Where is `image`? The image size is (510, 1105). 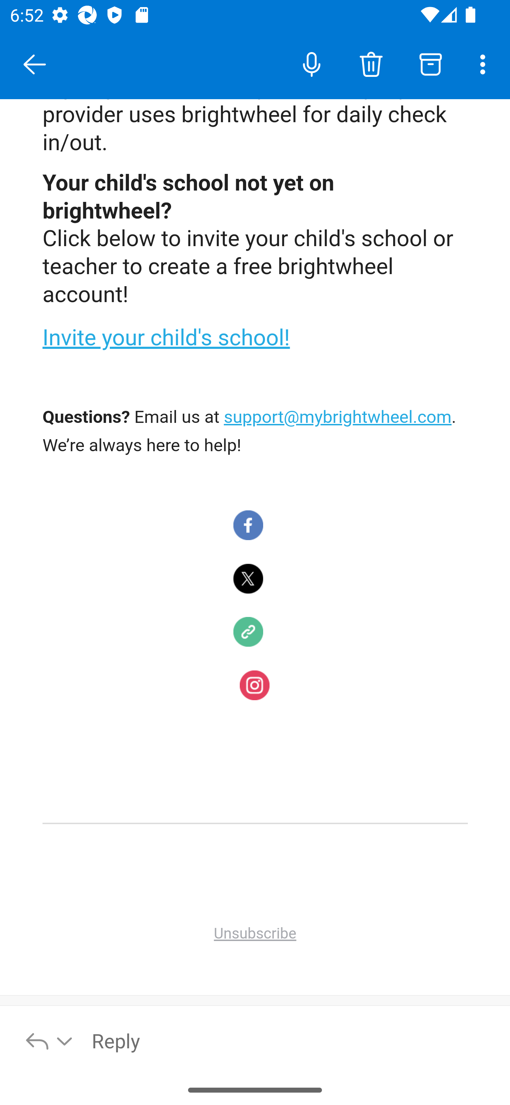
image is located at coordinates (254, 686).